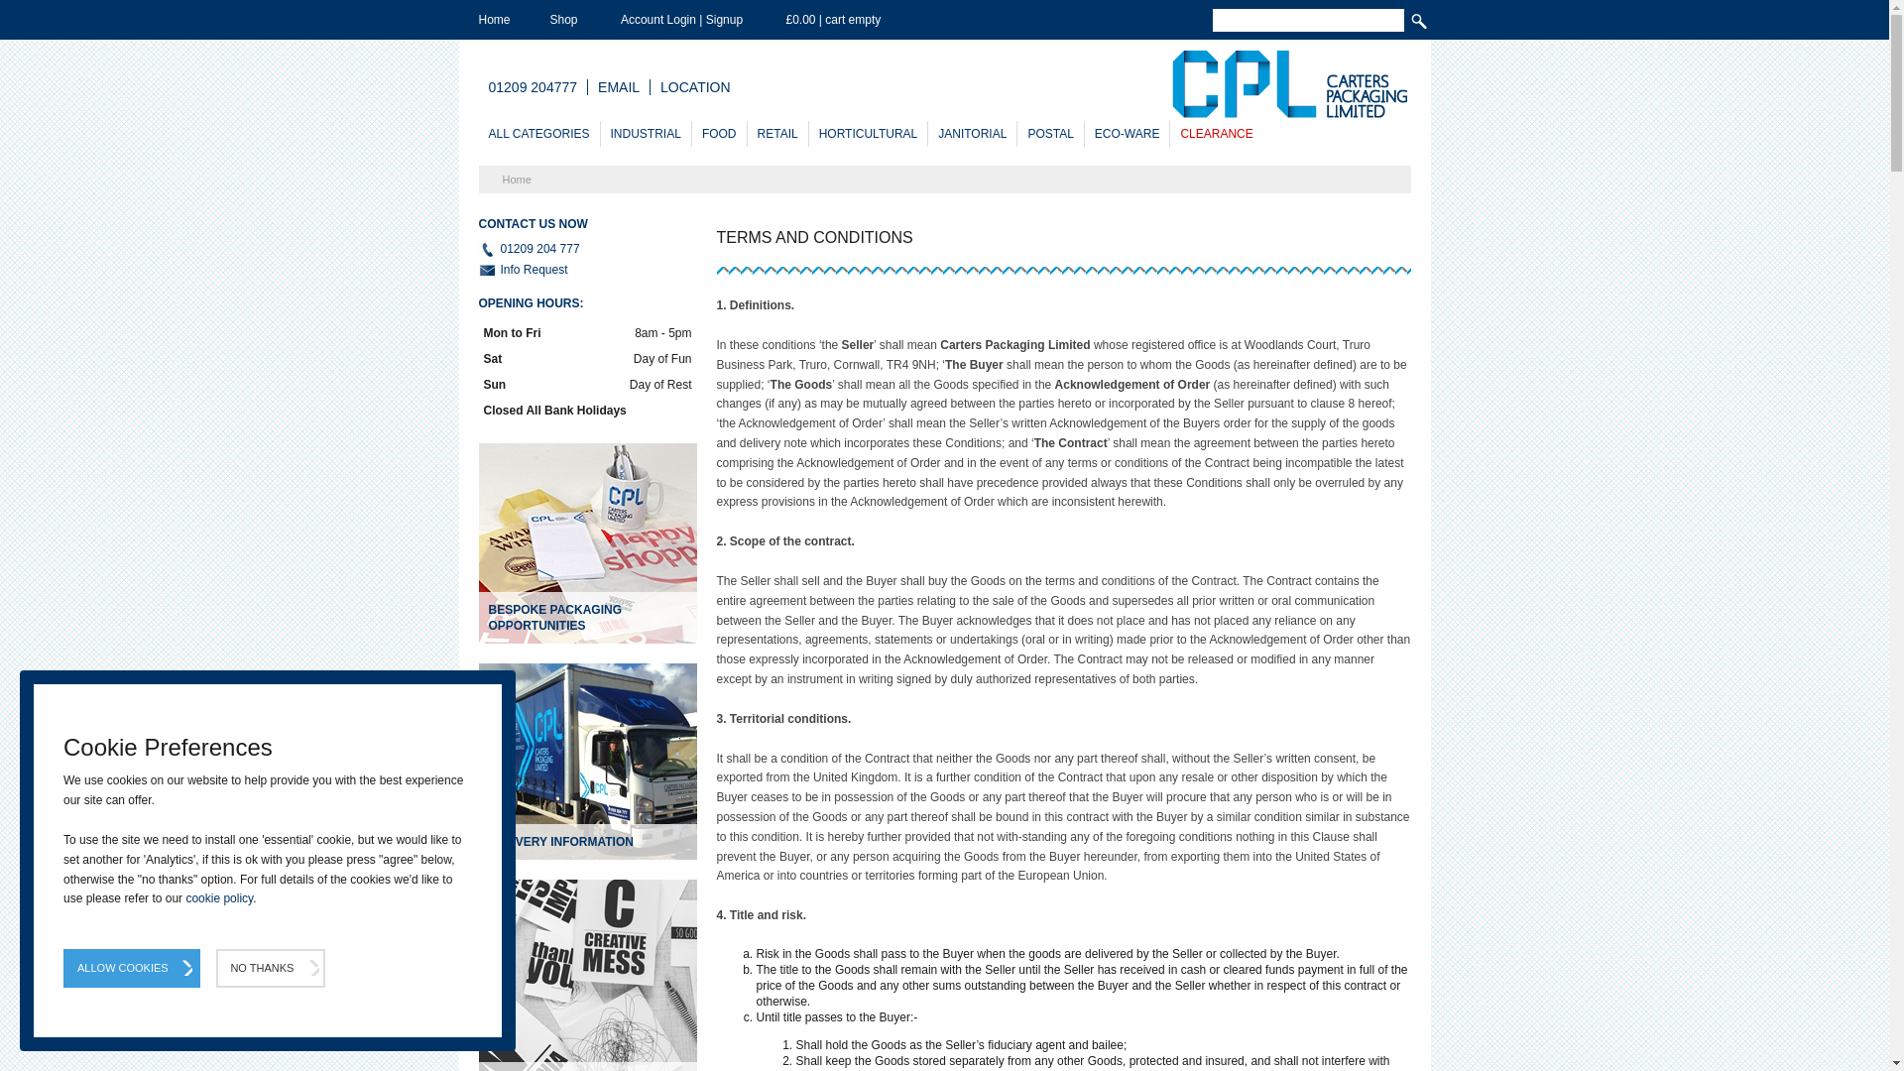  I want to click on Home, so click(494, 20).